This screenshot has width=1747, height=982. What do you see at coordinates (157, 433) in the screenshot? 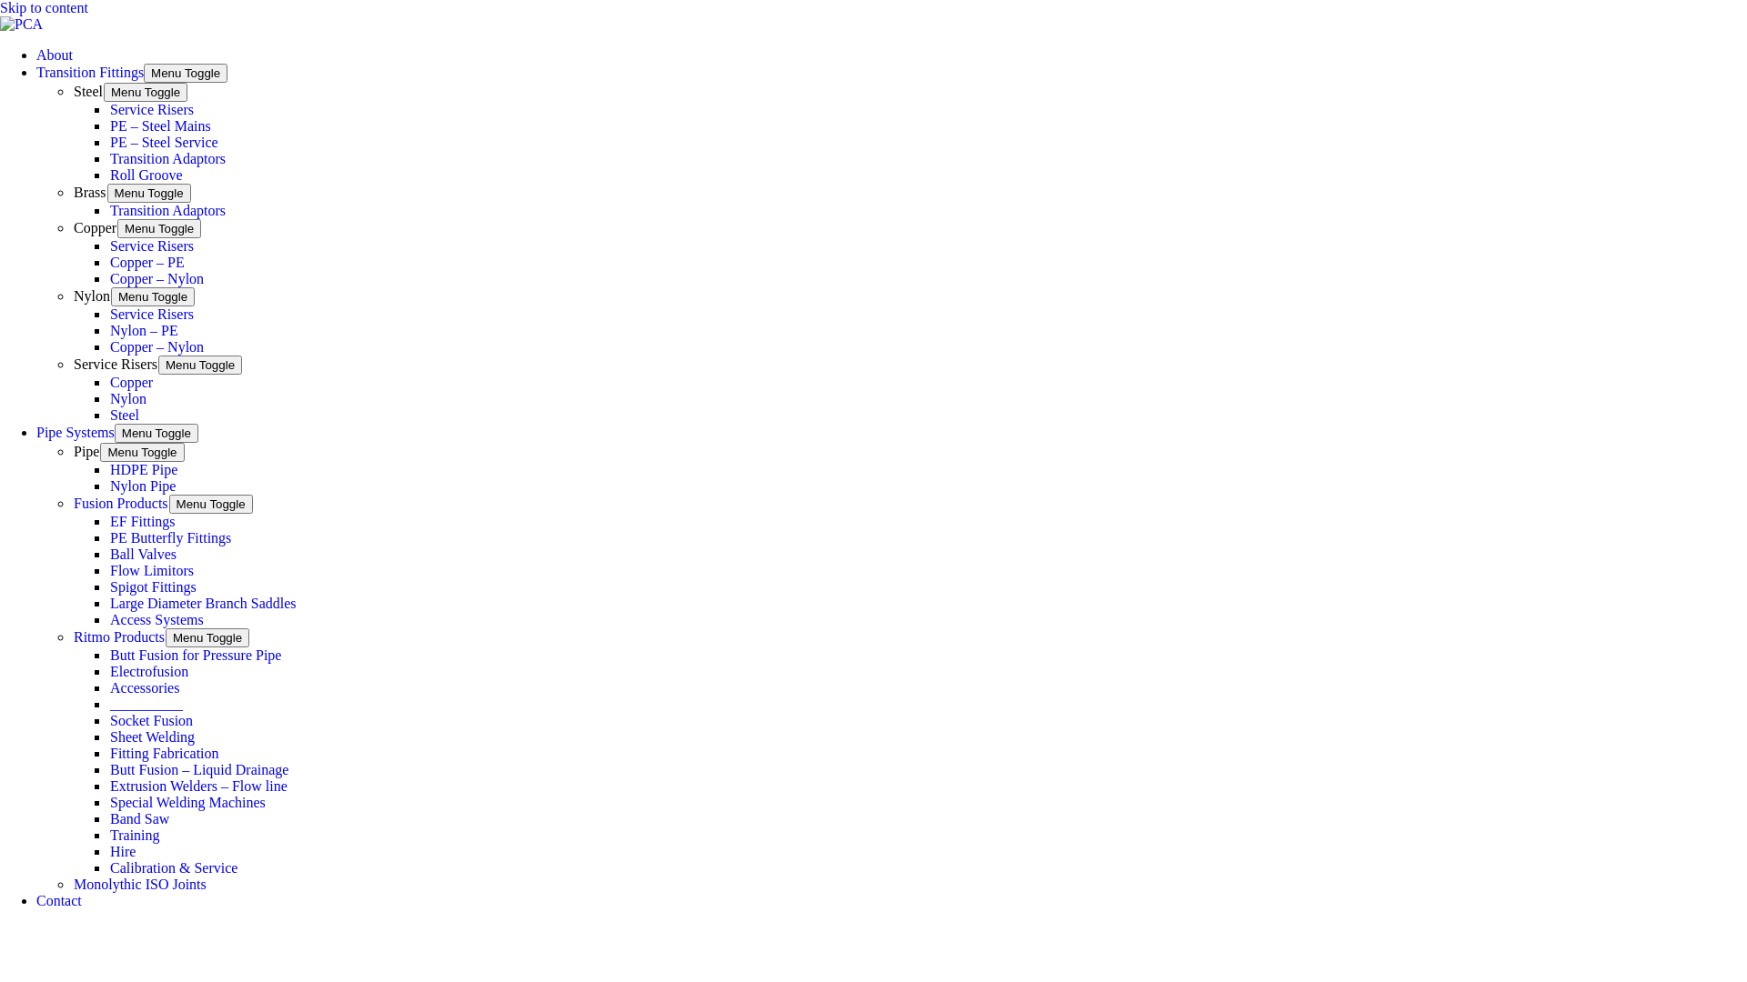
I see `Menu Toggle` at bounding box center [157, 433].